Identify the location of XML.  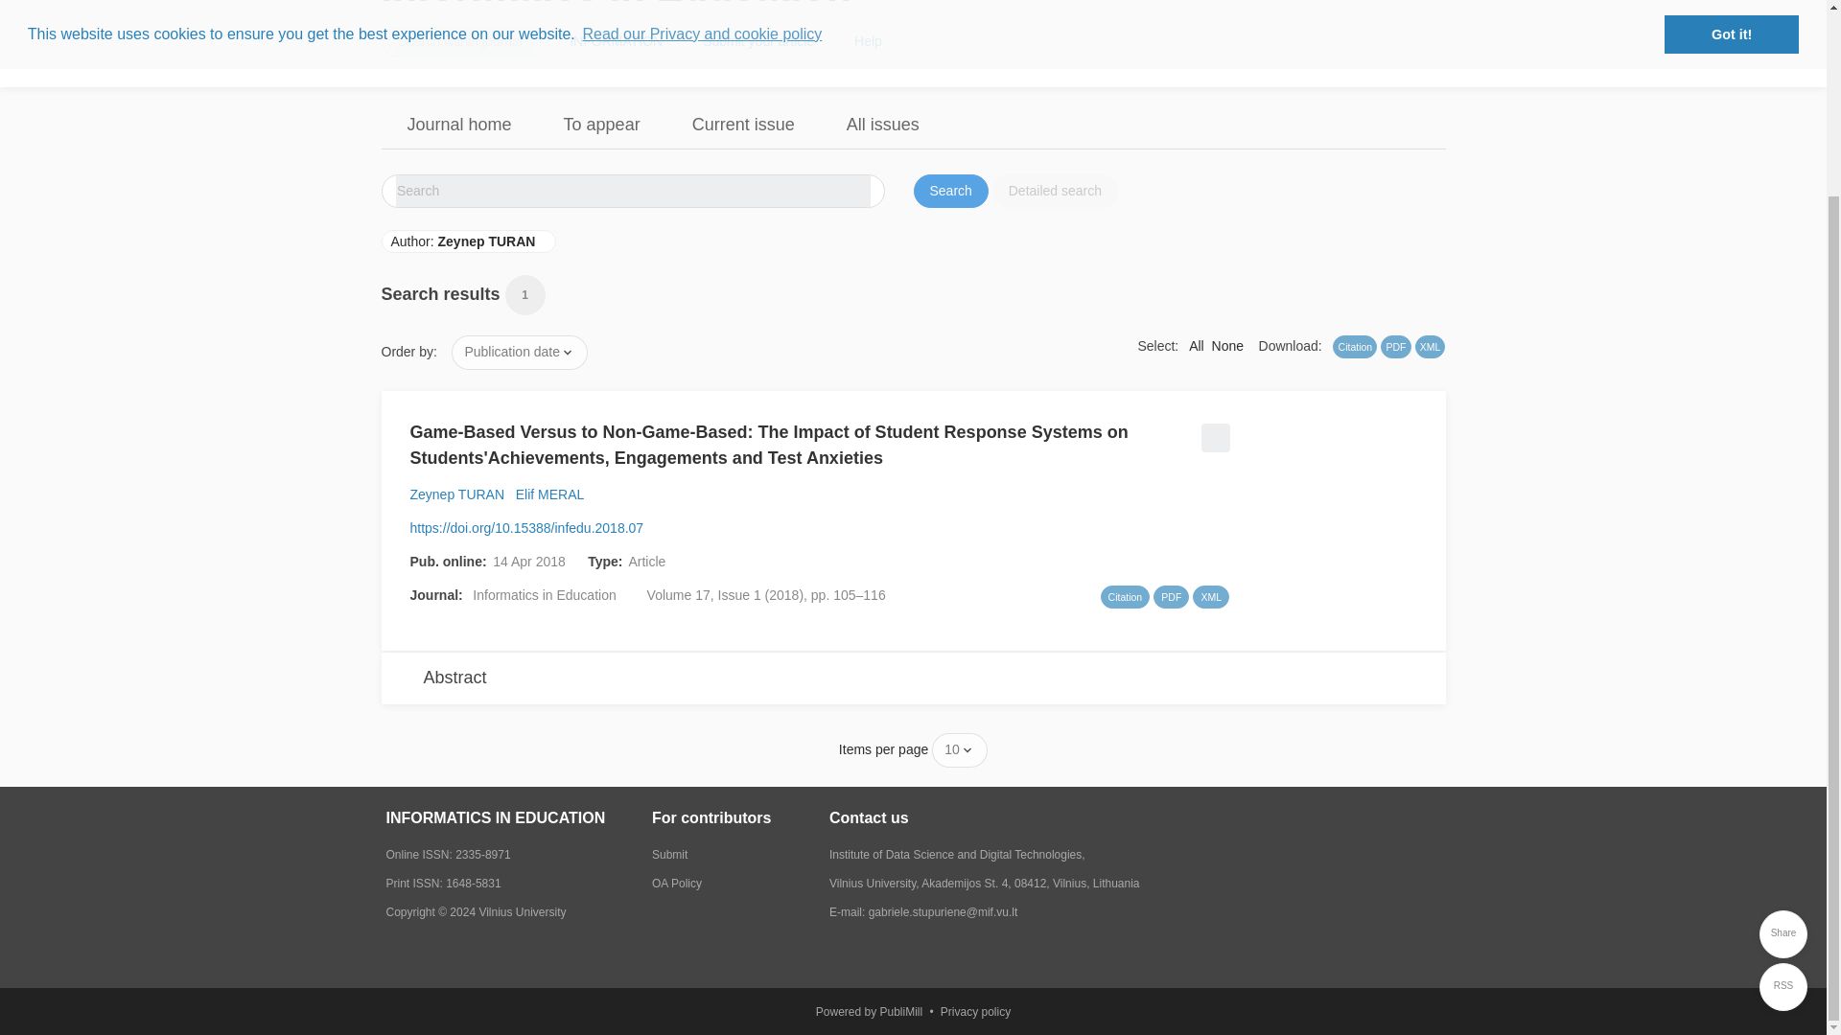
(1431, 346).